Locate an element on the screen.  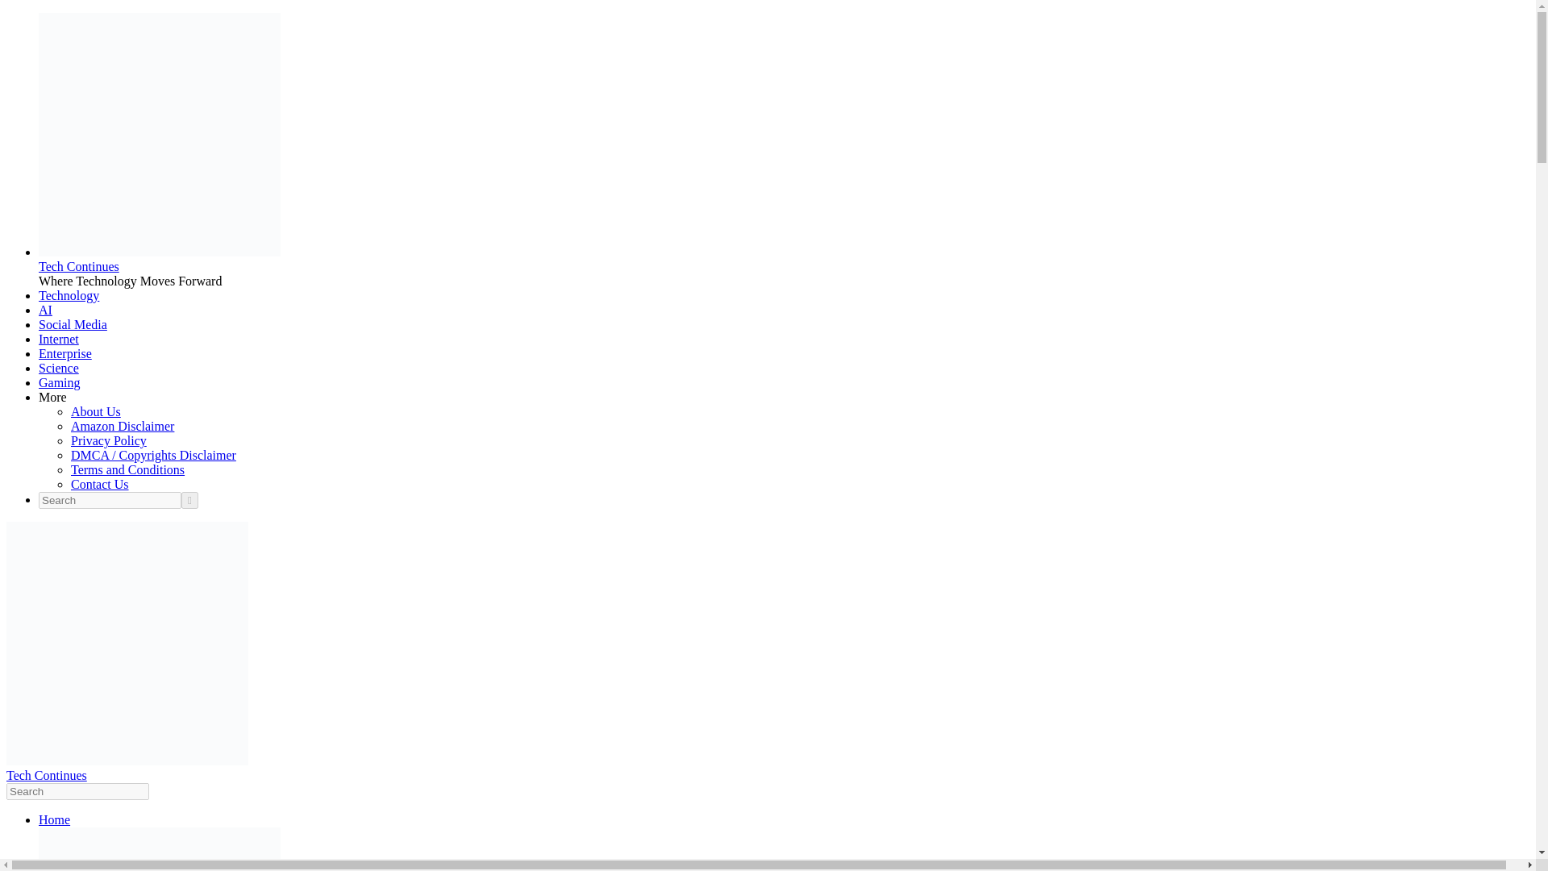
Technology is located at coordinates (69, 295).